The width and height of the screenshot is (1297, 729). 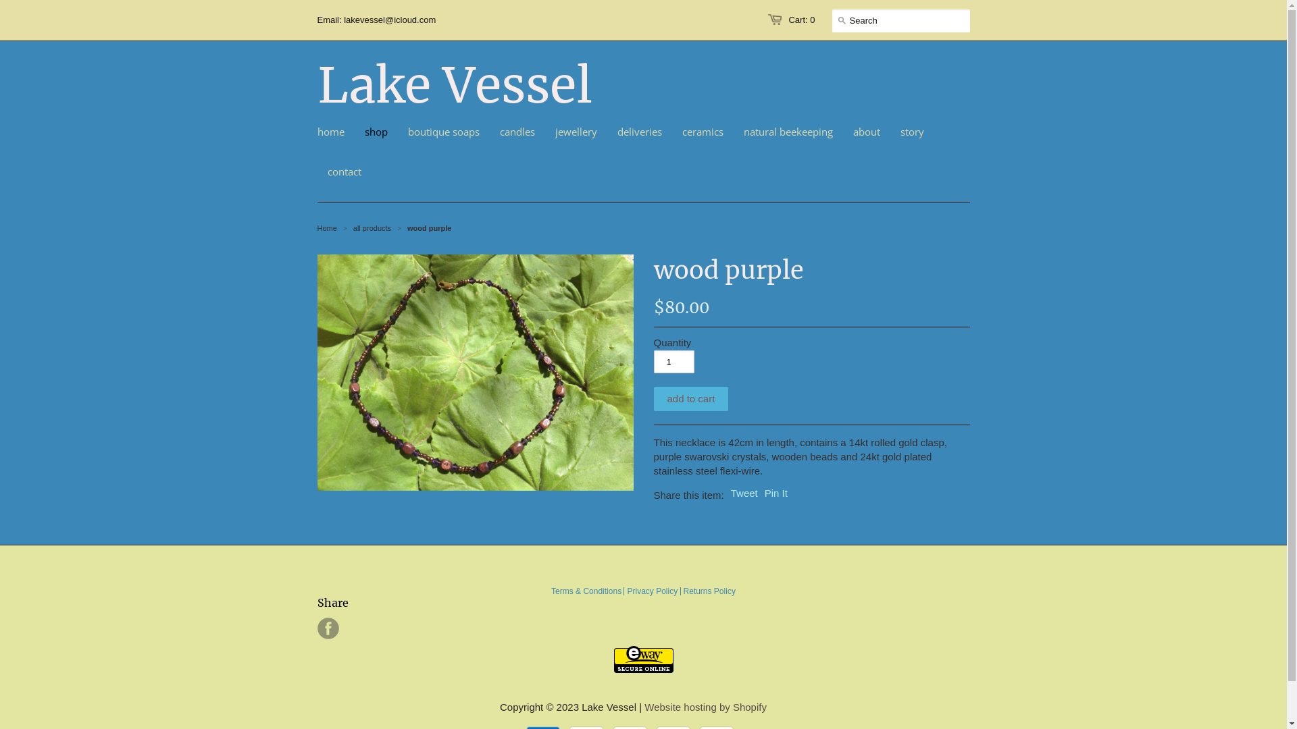 What do you see at coordinates (692, 399) in the screenshot?
I see `Add to cart` at bounding box center [692, 399].